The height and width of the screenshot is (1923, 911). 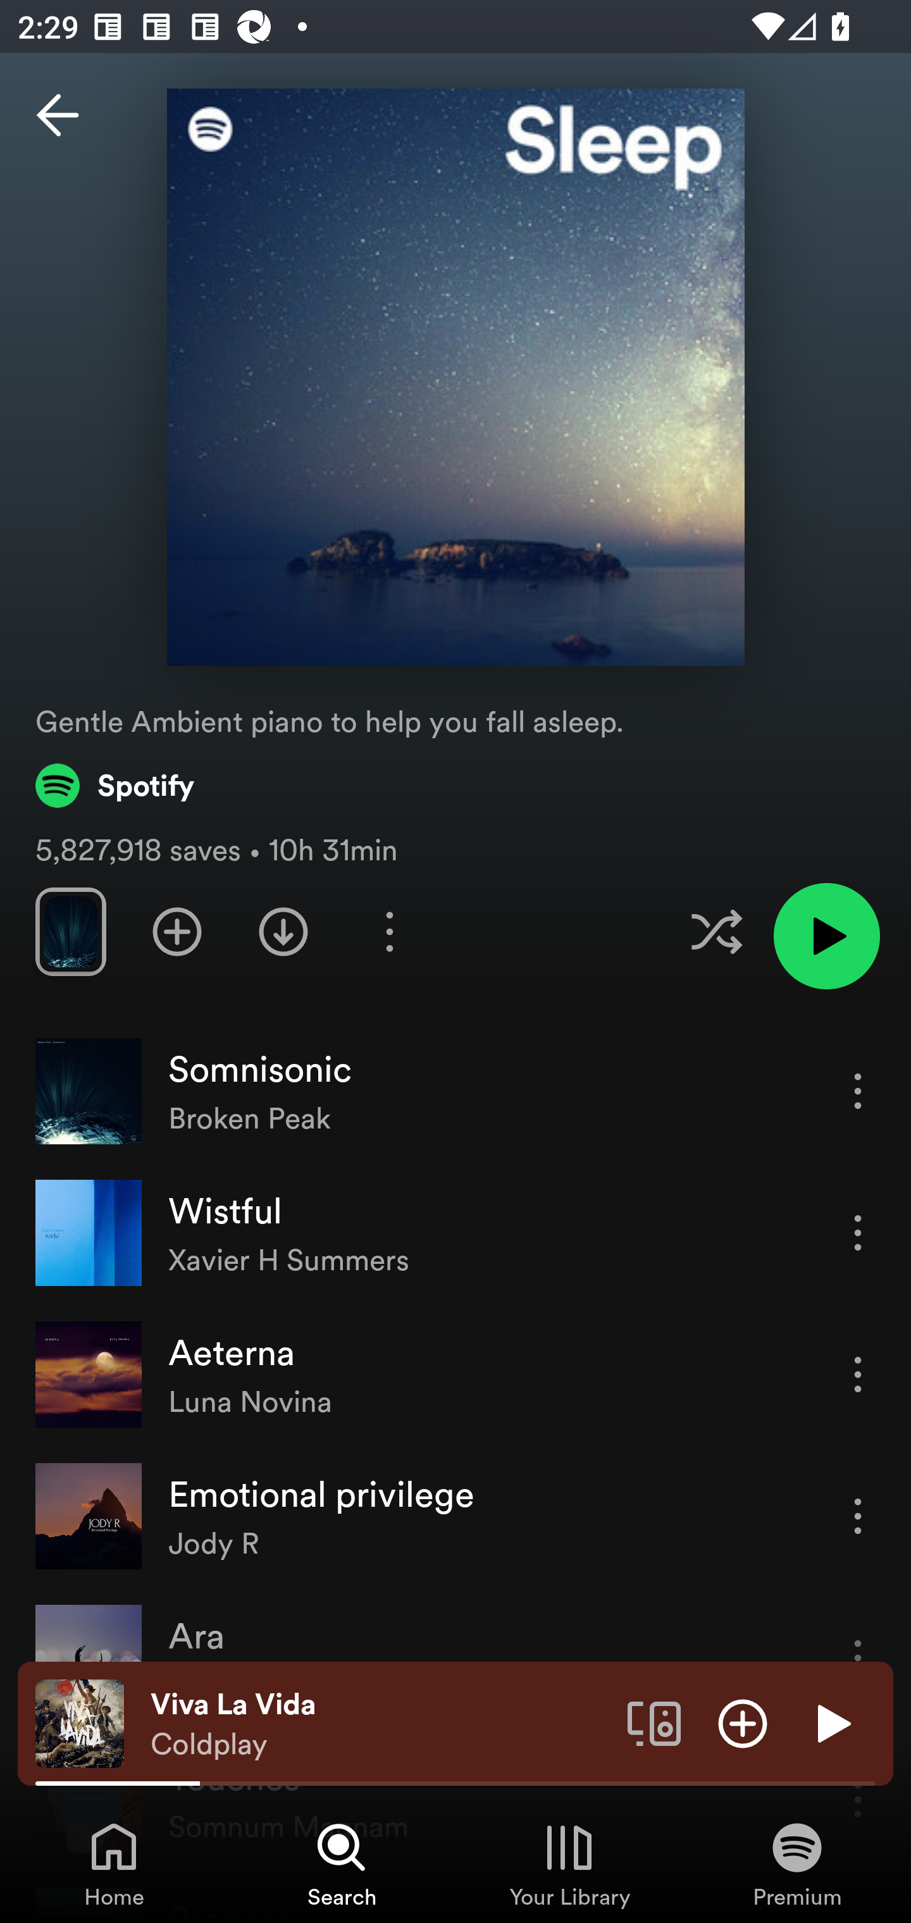 I want to click on More options for song Somnisonic, so click(x=858, y=1091).